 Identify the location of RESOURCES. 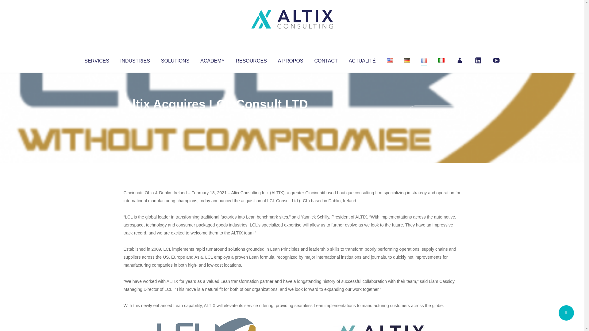
(251, 59).